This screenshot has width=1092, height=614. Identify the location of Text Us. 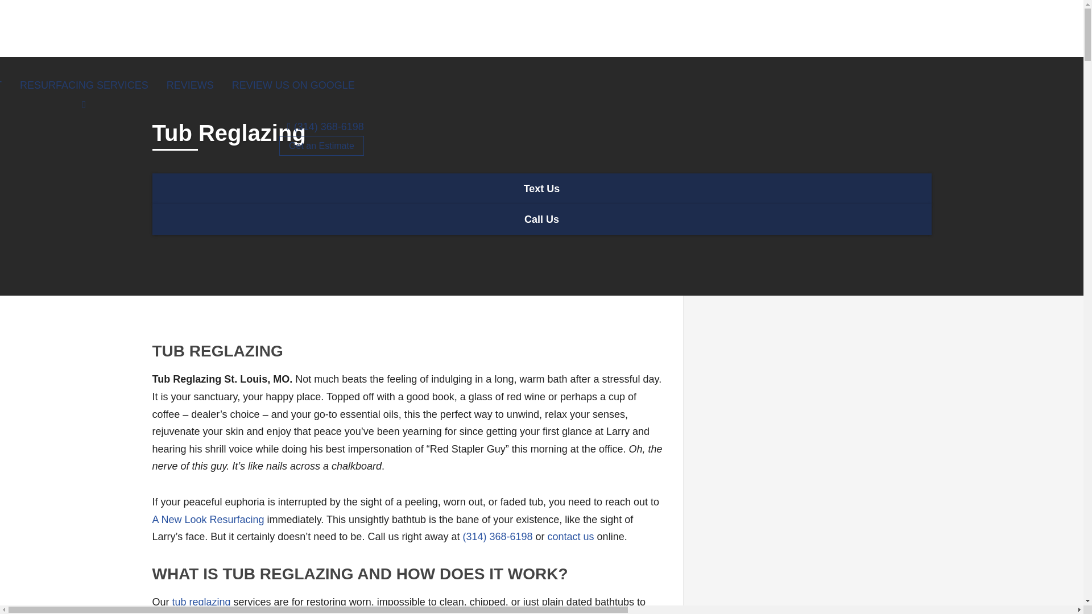
(541, 188).